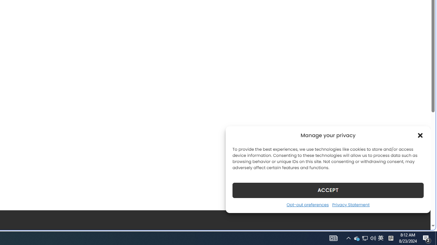  Describe the element at coordinates (417, 220) in the screenshot. I see `Go to top` at that location.